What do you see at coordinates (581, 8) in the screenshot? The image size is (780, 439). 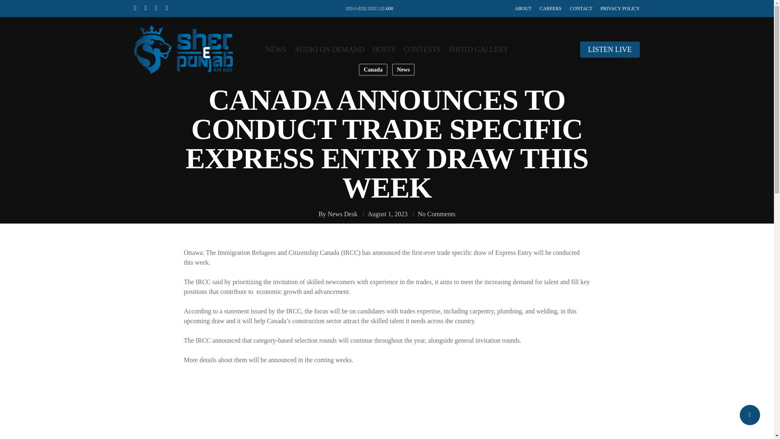 I see `CONTACT` at bounding box center [581, 8].